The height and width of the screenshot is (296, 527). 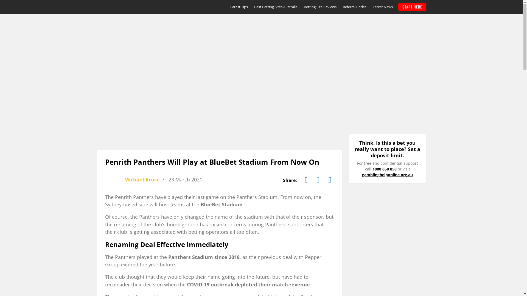 I want to click on START HERE, so click(x=412, y=7).